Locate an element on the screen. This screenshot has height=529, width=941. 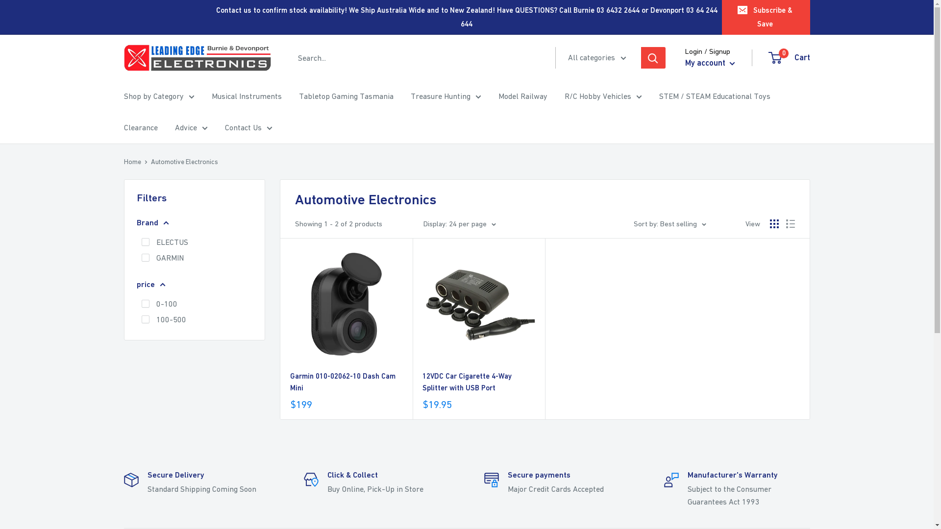
R/C Hobby Vehicles is located at coordinates (603, 96).